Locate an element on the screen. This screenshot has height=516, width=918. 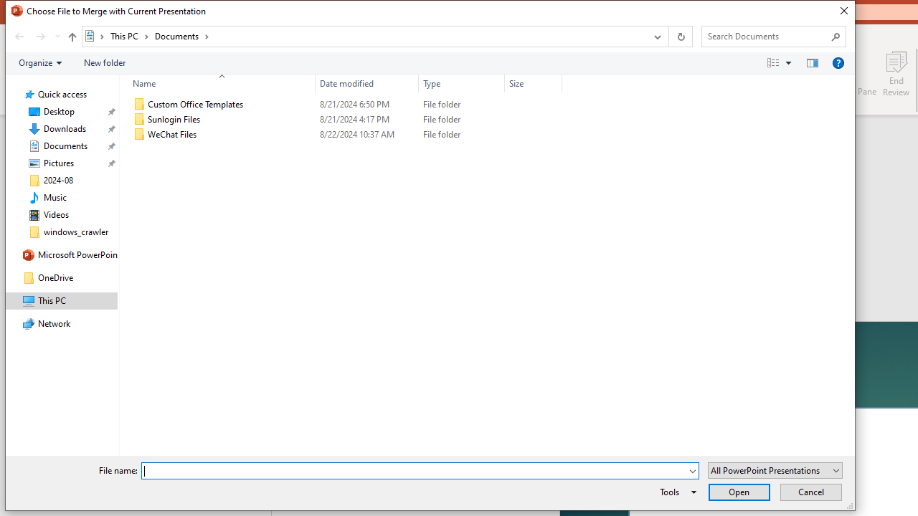
Files of type: is located at coordinates (775, 470).